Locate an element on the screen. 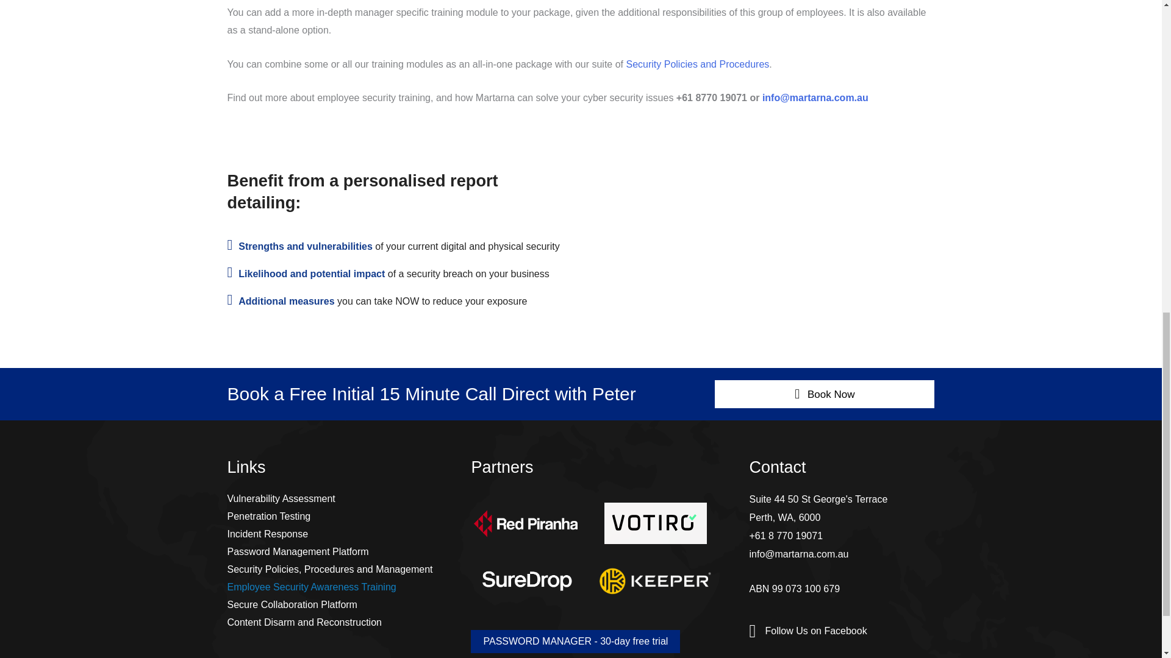 The width and height of the screenshot is (1171, 658). Content Disarm and Reconstruction is located at coordinates (333, 622).